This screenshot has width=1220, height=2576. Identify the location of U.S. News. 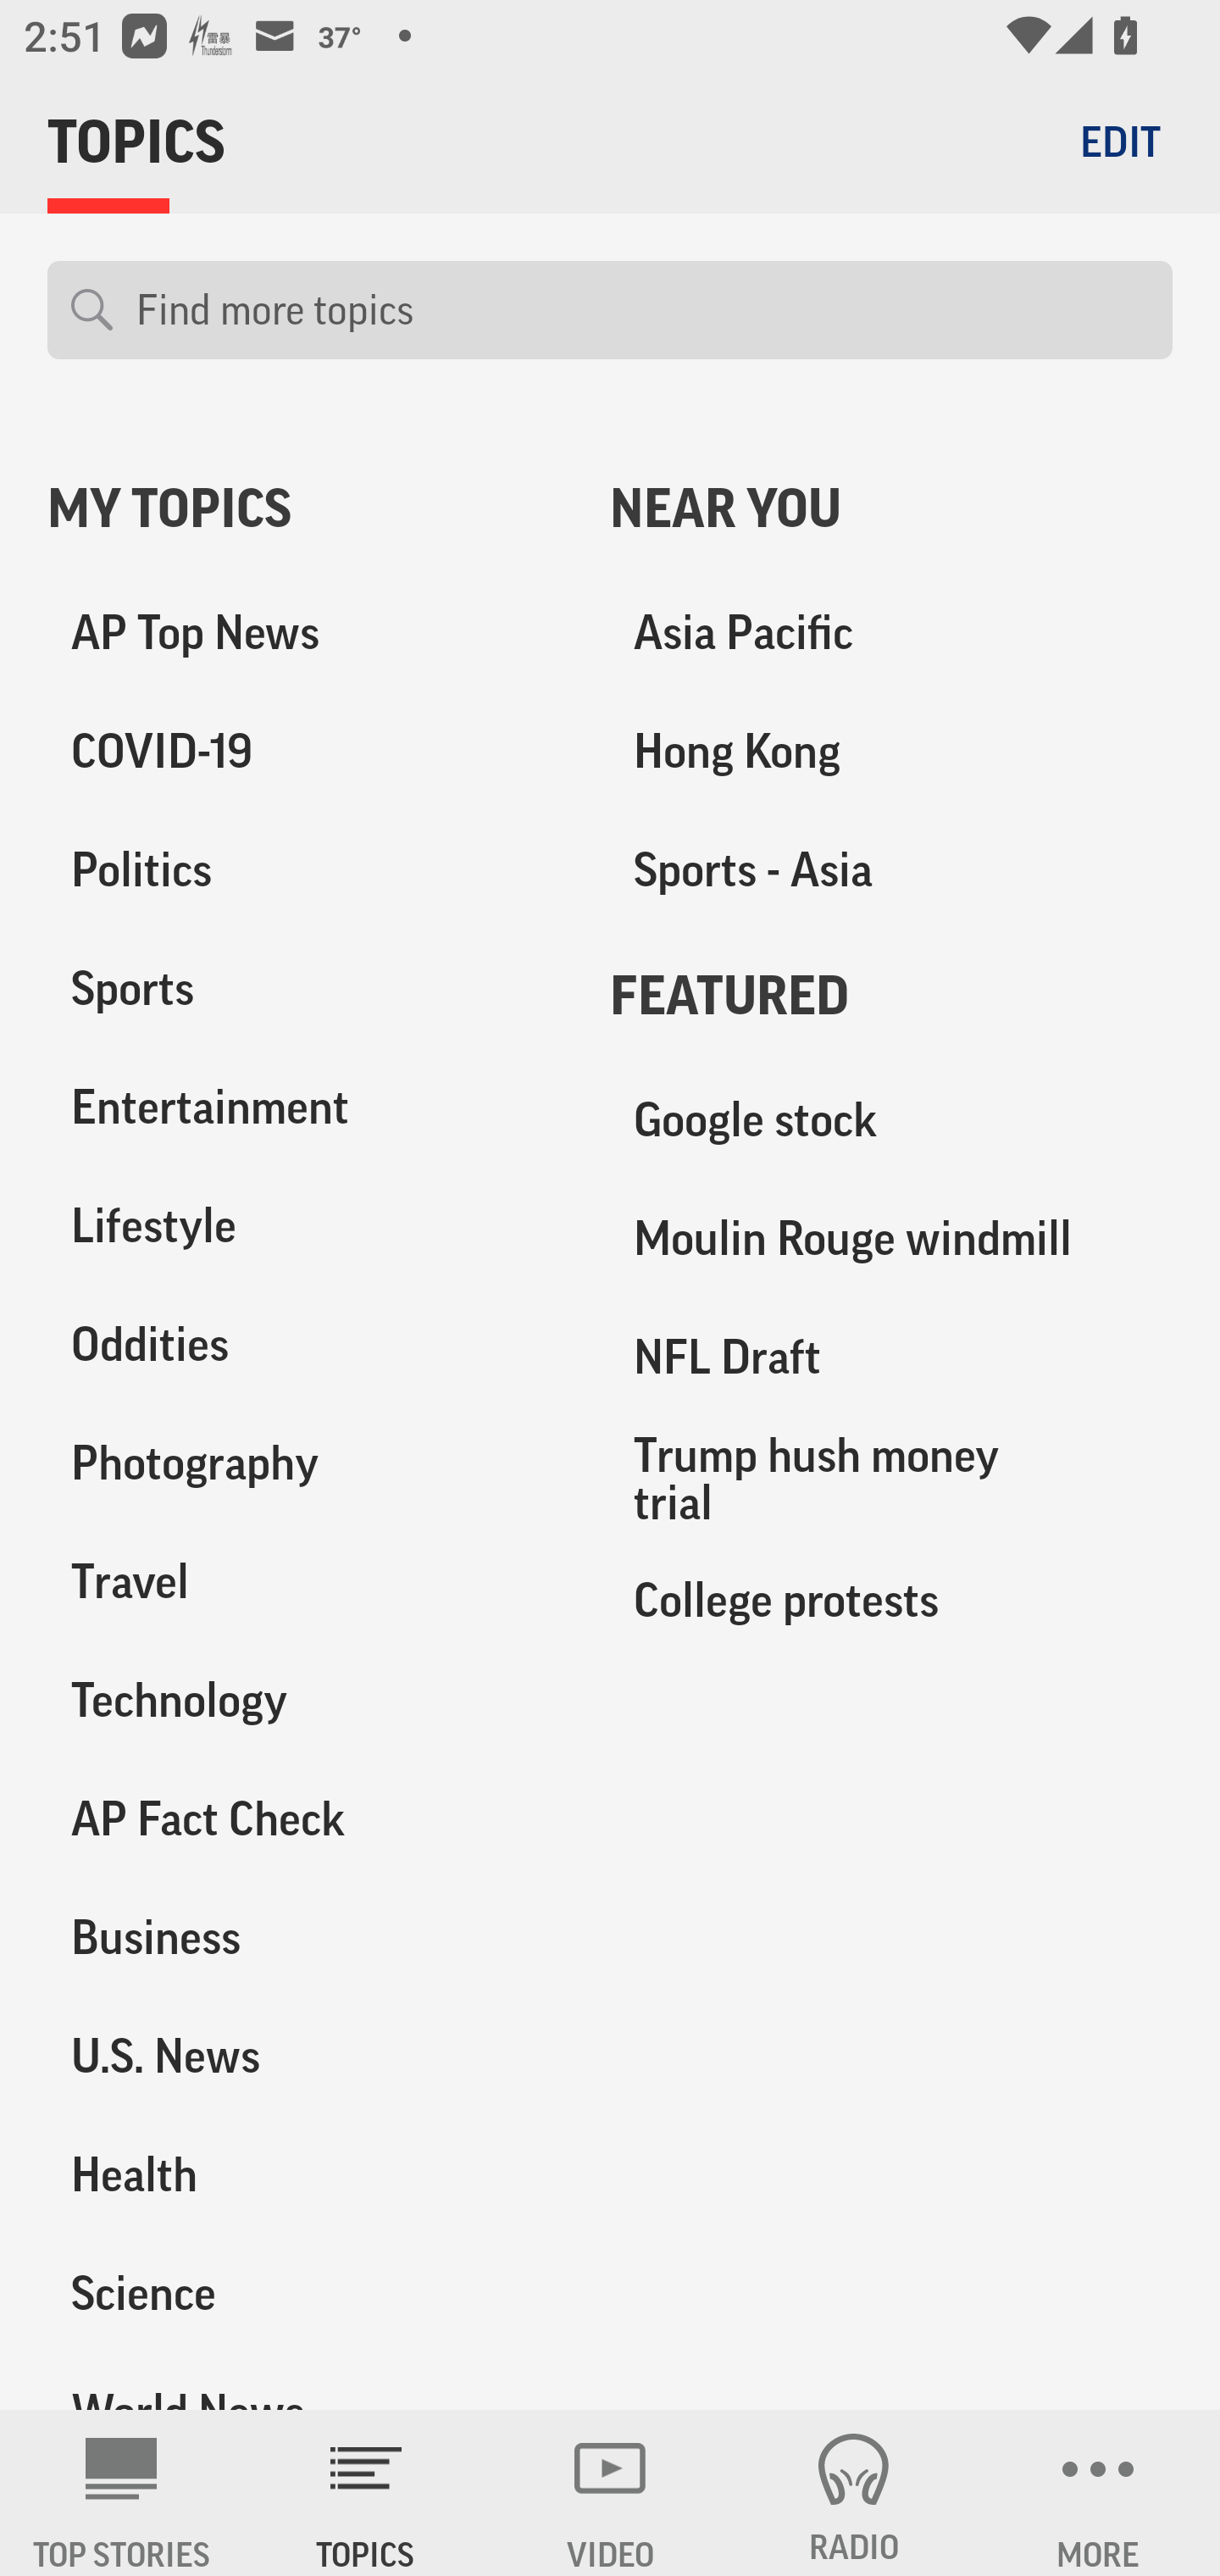
(305, 2056).